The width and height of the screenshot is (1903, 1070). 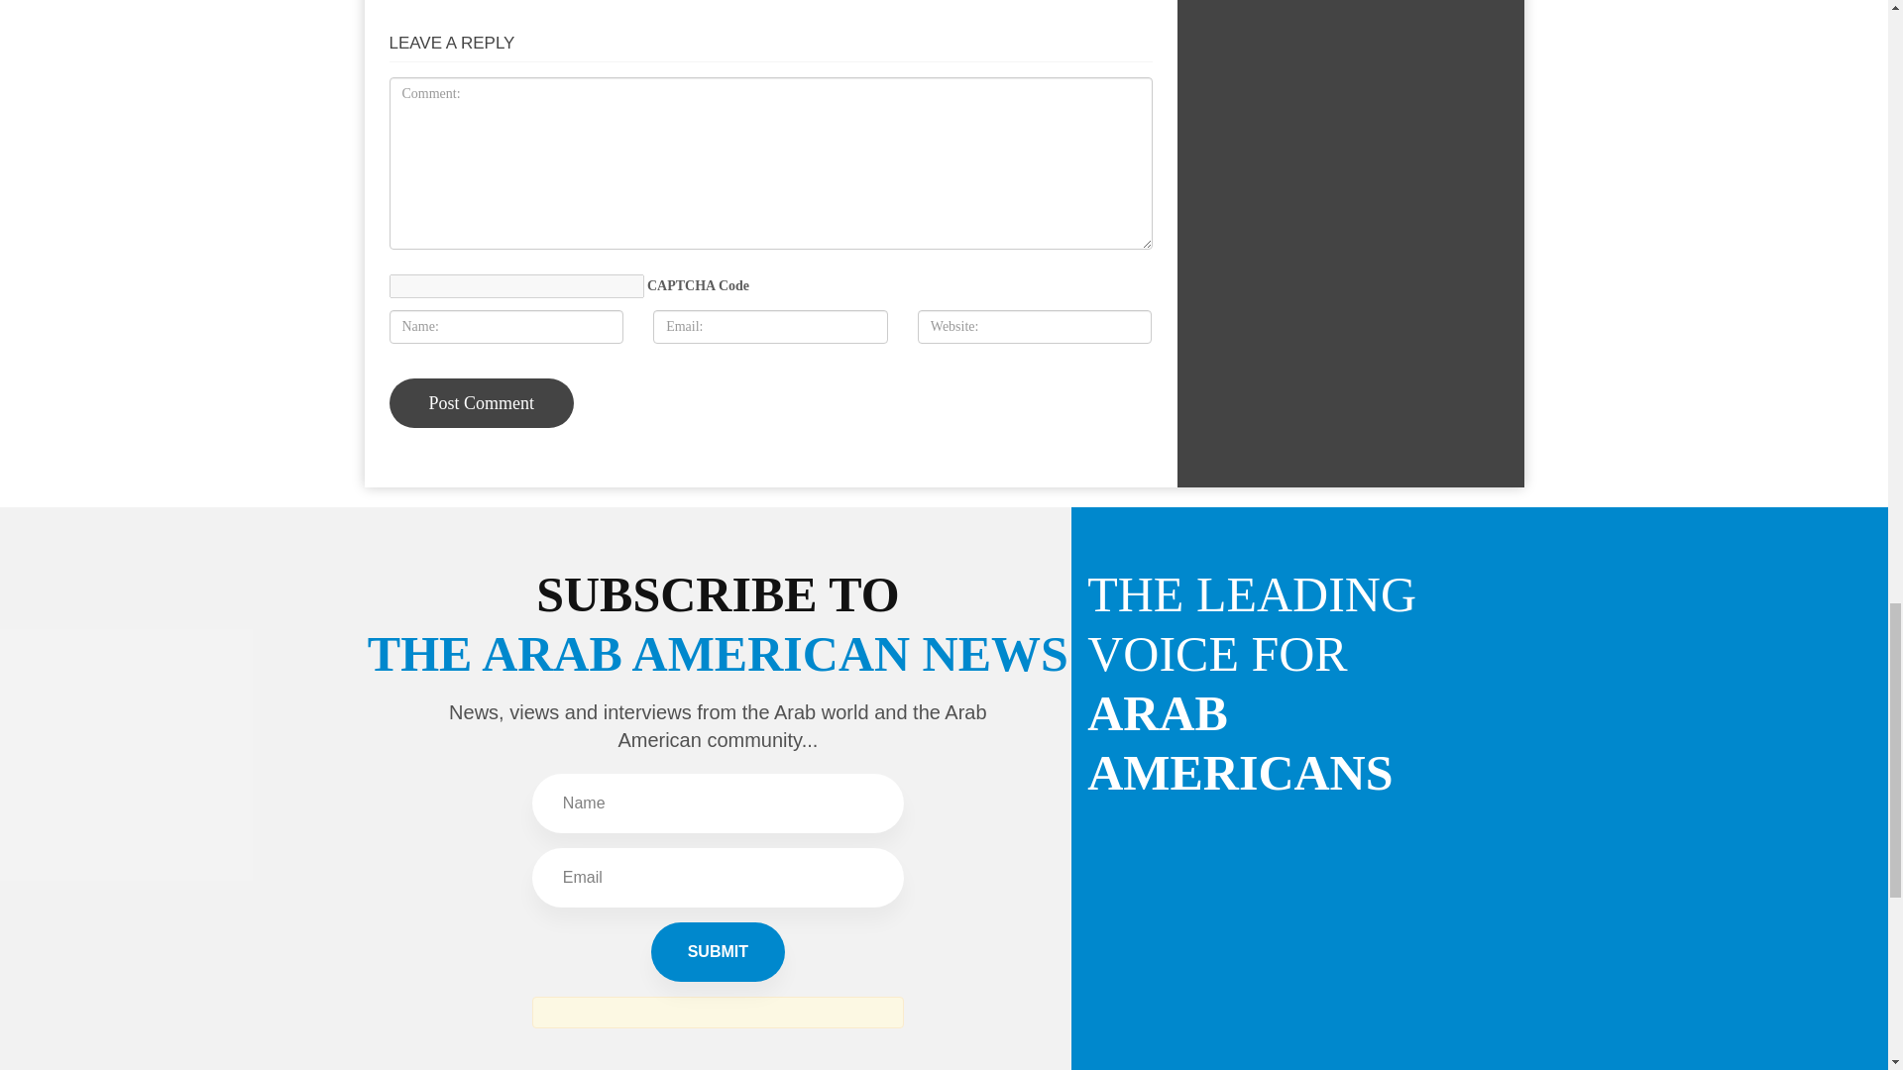 What do you see at coordinates (481, 403) in the screenshot?
I see `Post Comment` at bounding box center [481, 403].